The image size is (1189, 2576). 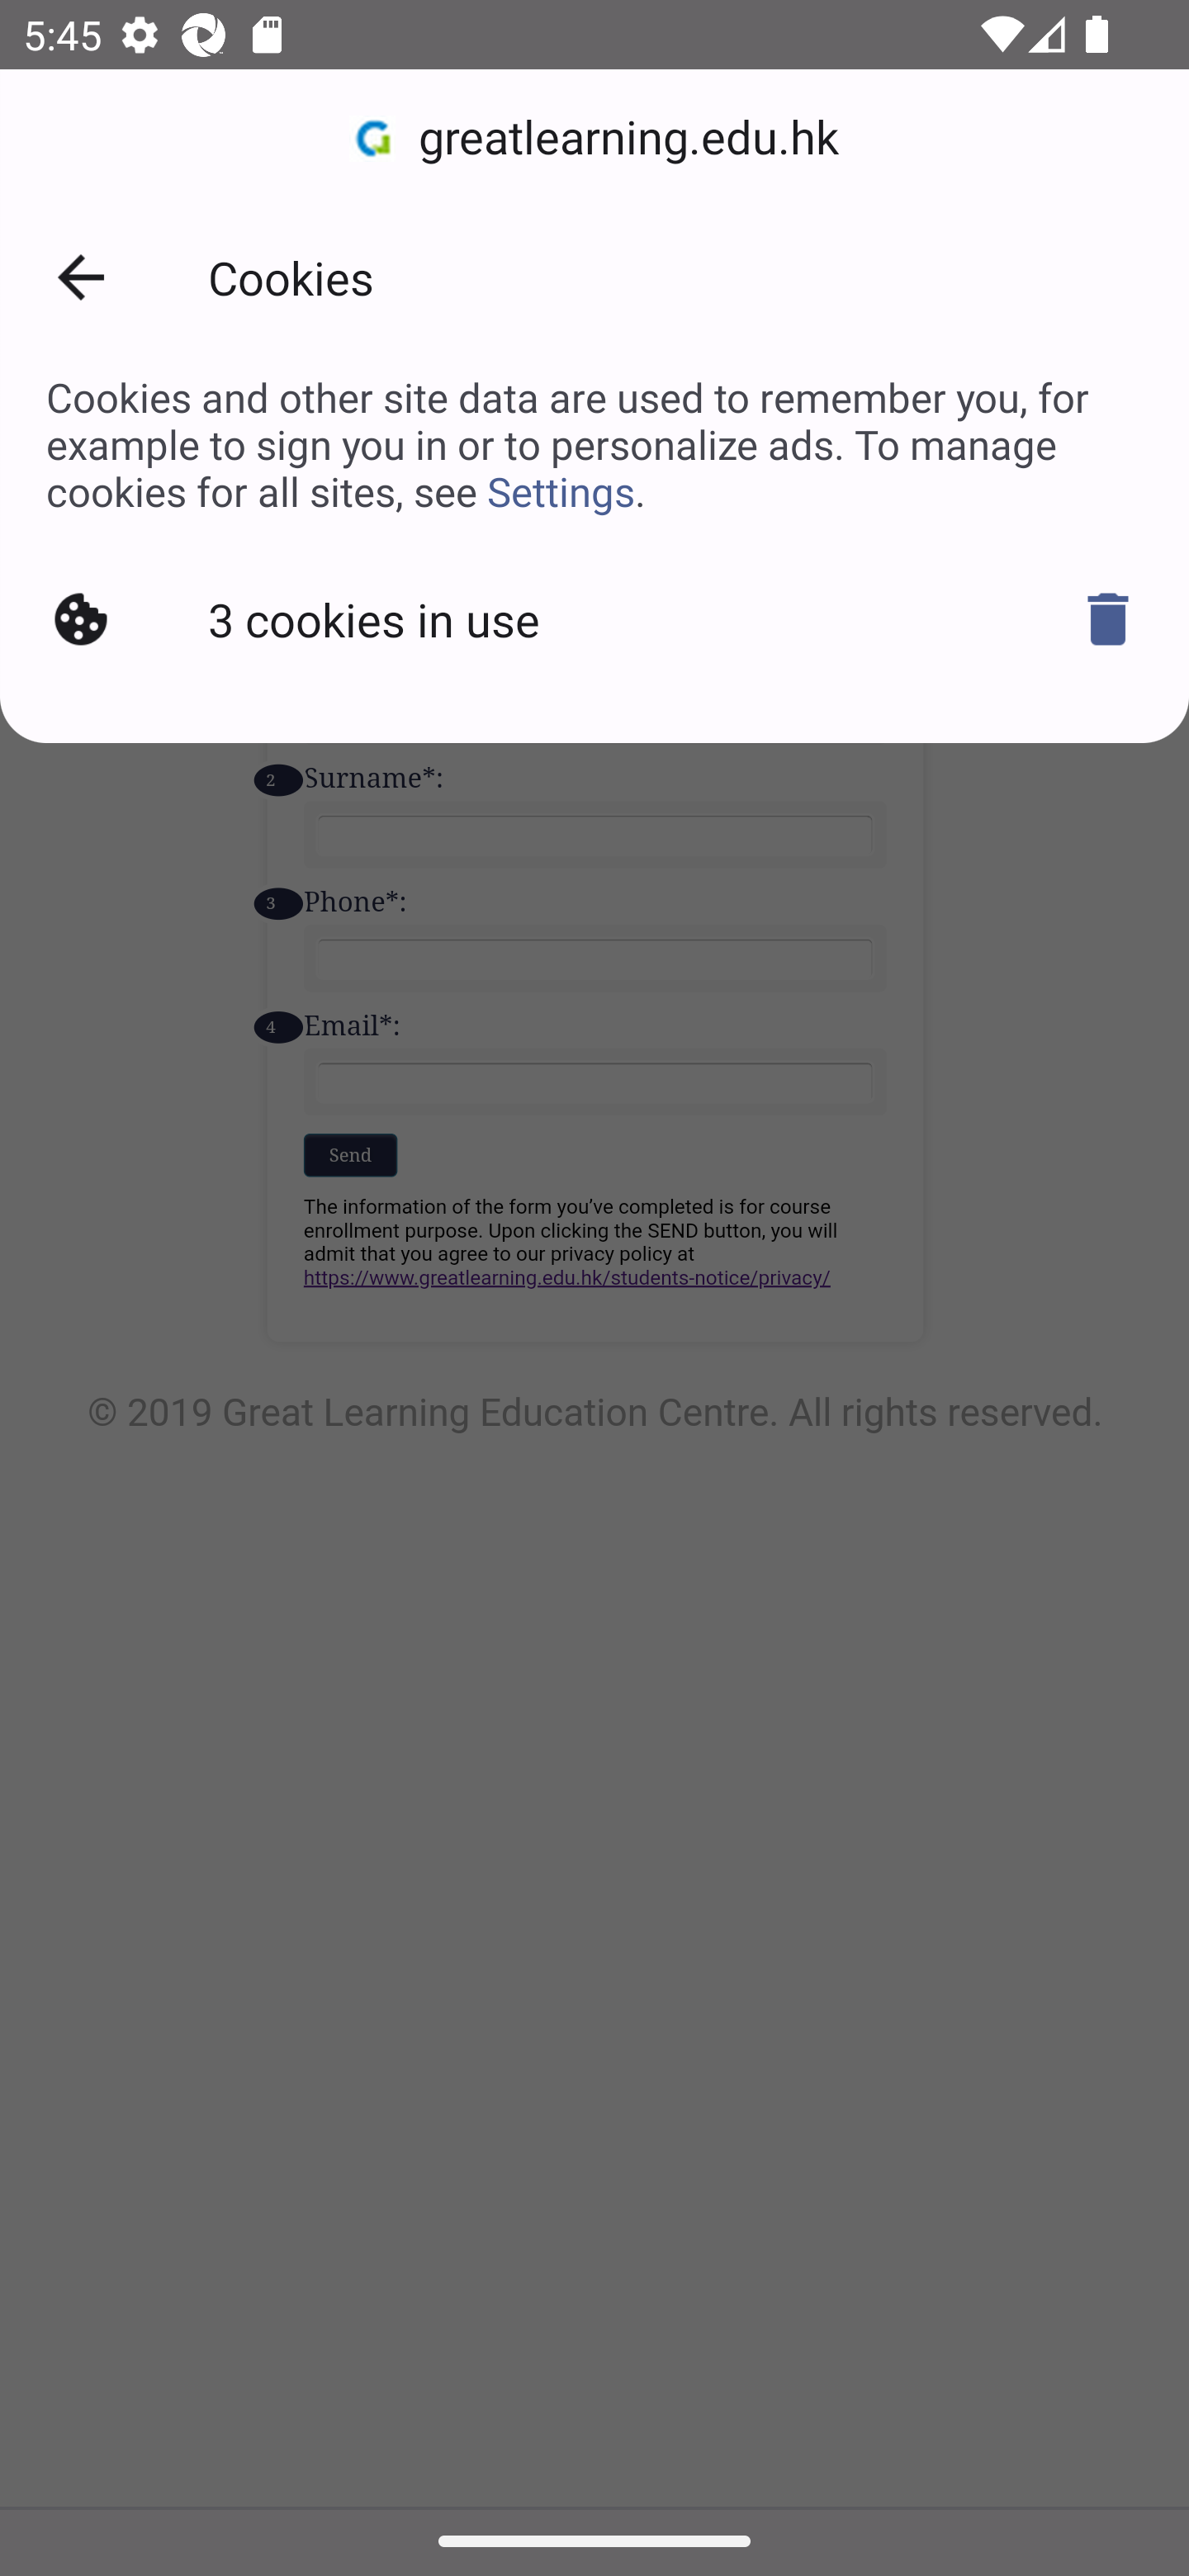 What do you see at coordinates (594, 139) in the screenshot?
I see `greatlearning.edu.hk` at bounding box center [594, 139].